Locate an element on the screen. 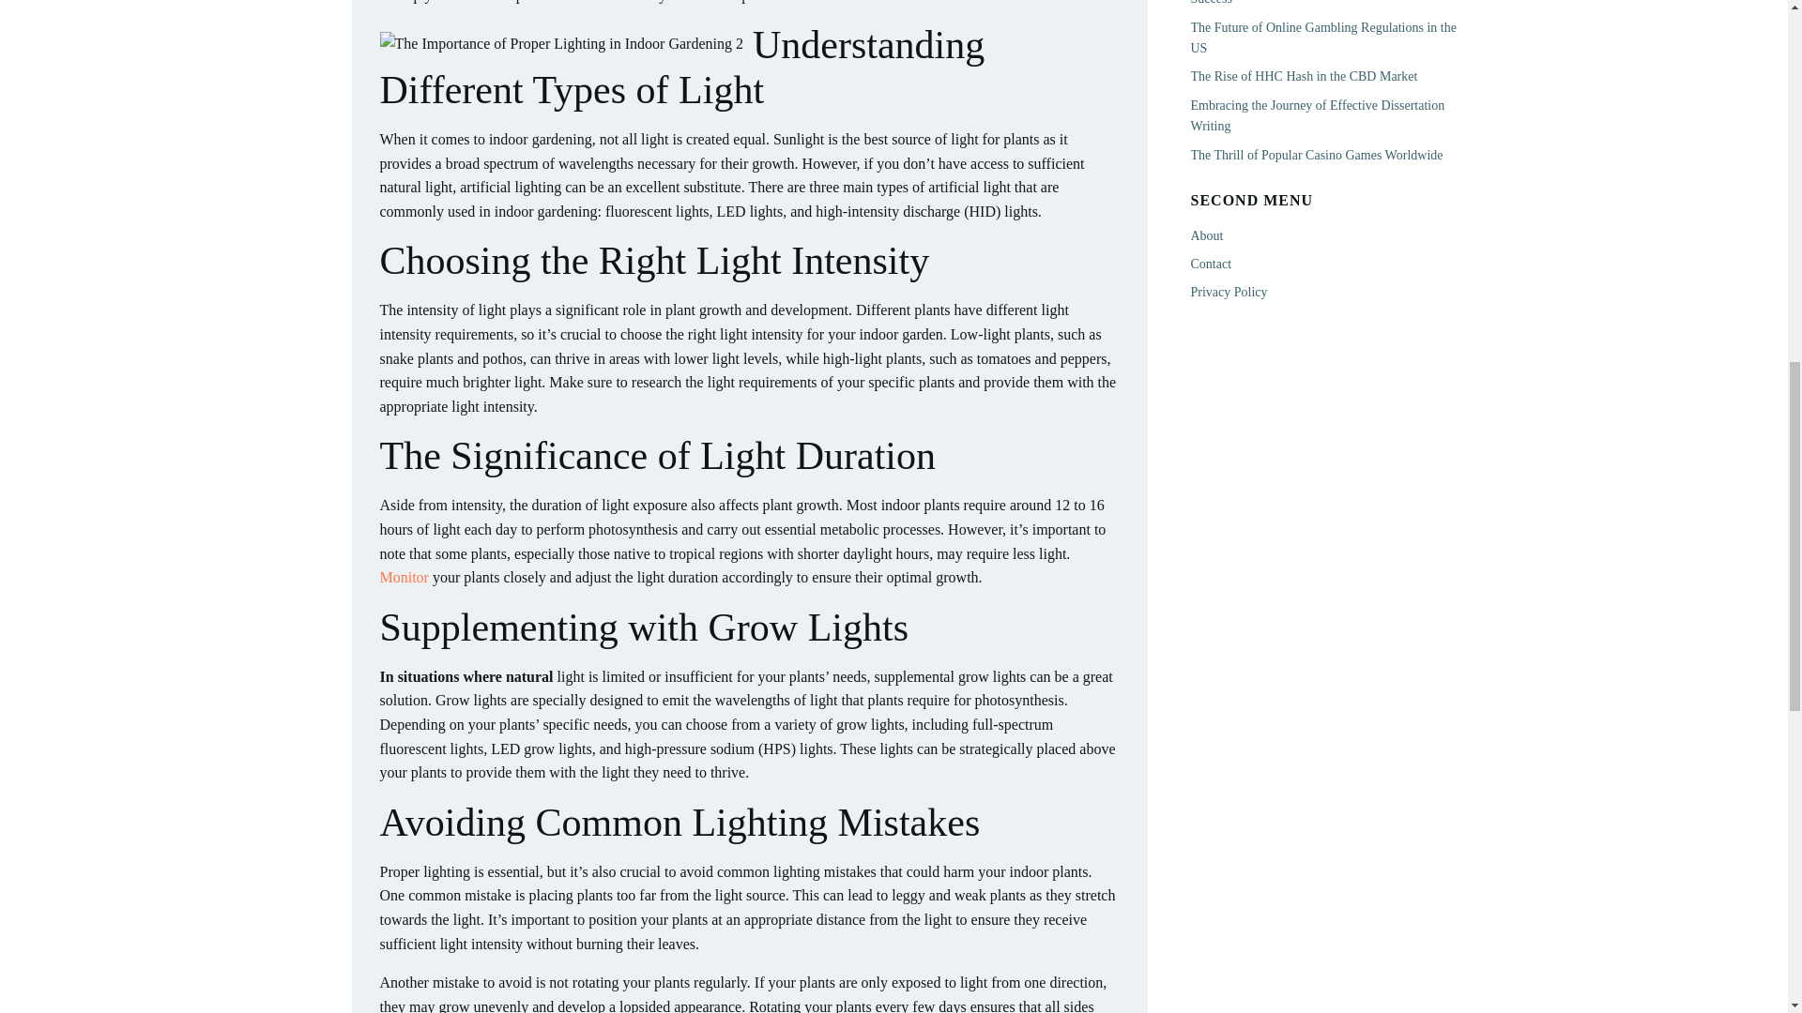 Image resolution: width=1802 pixels, height=1013 pixels. Privacy Policy is located at coordinates (1228, 291).